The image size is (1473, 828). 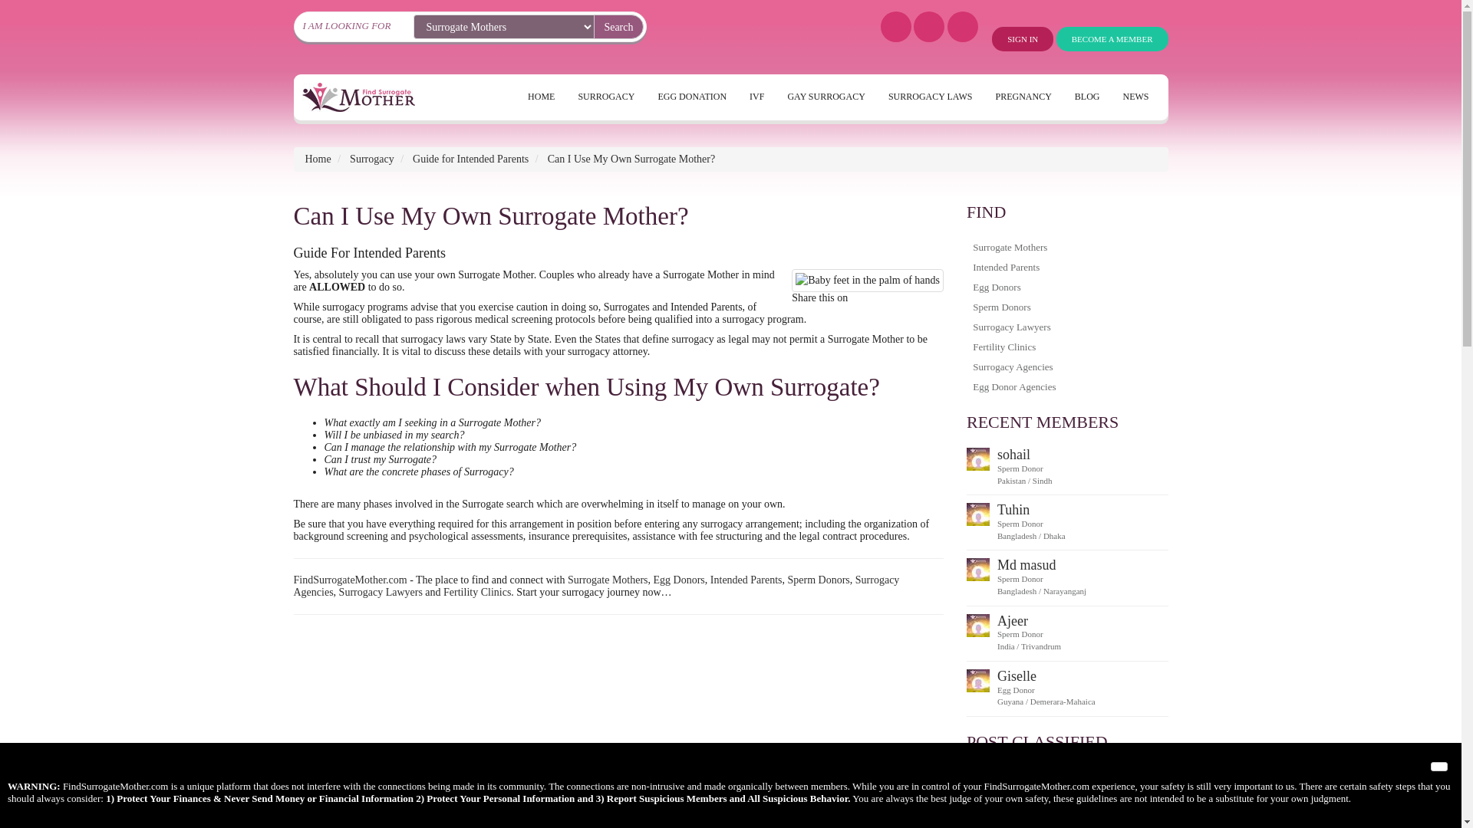 I want to click on Find Surrogacy Lawyers, so click(x=381, y=592).